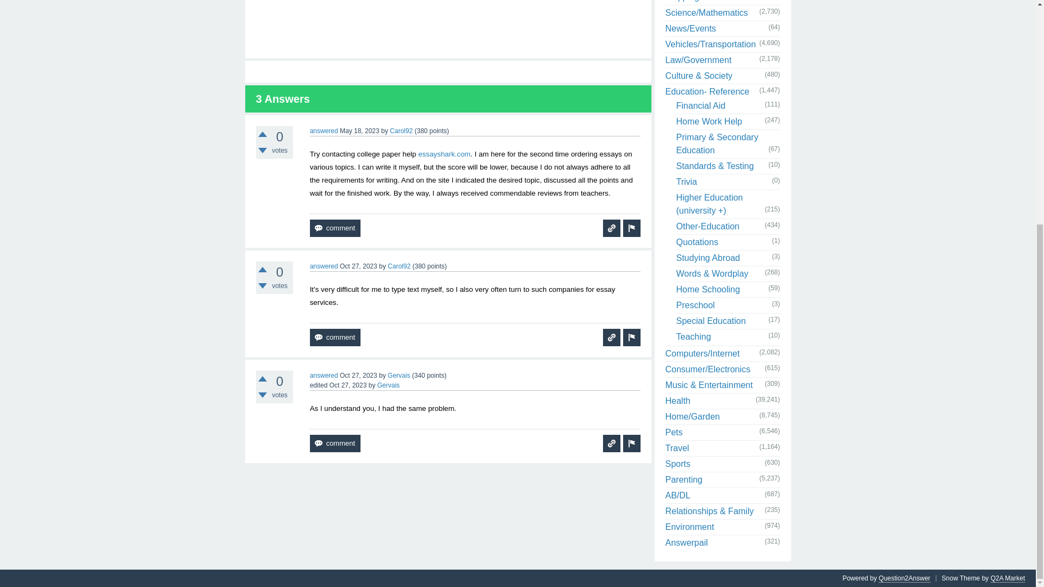  Describe the element at coordinates (262, 150) in the screenshot. I see `Click to vote down` at that location.